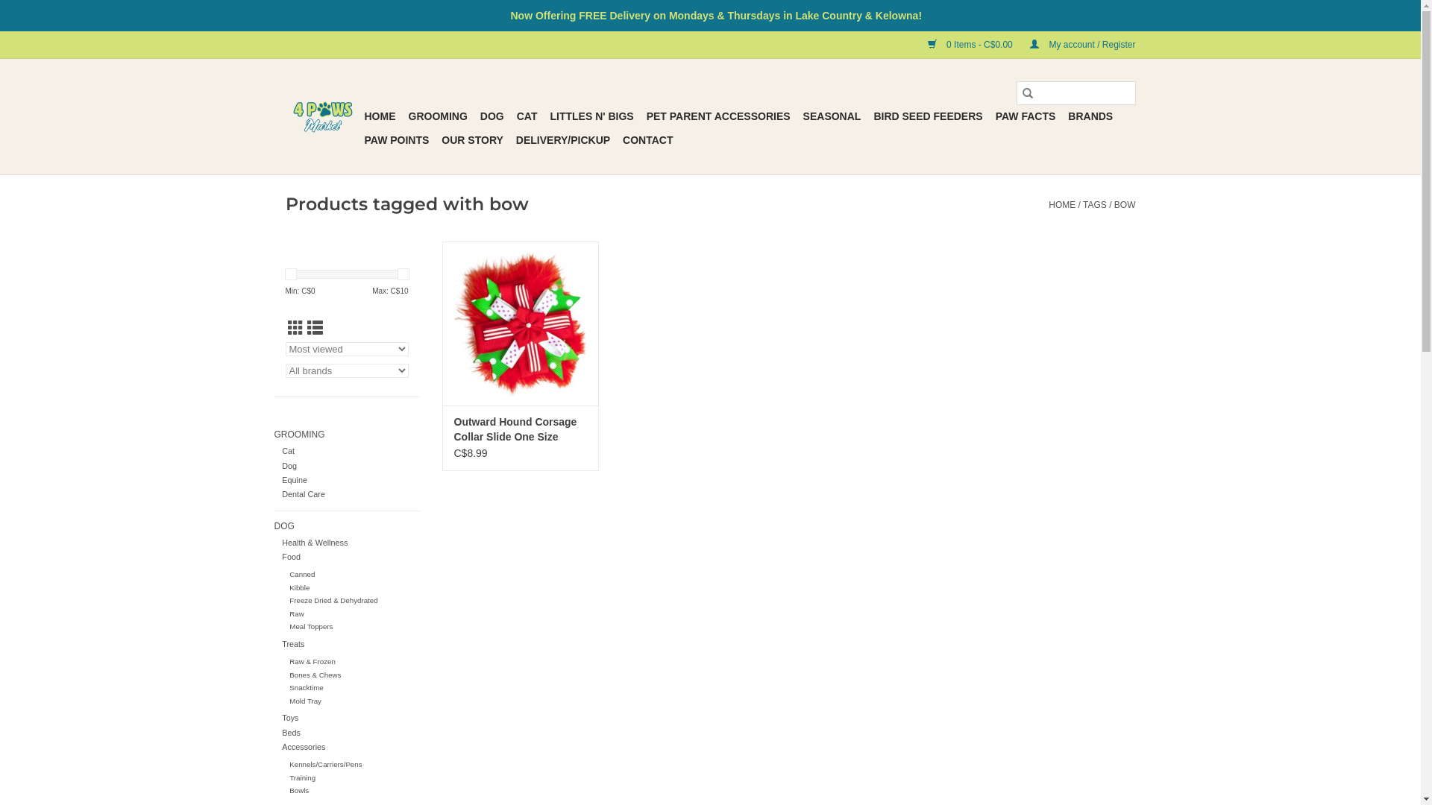 The image size is (1432, 805). What do you see at coordinates (1090, 116) in the screenshot?
I see `BRANDS` at bounding box center [1090, 116].